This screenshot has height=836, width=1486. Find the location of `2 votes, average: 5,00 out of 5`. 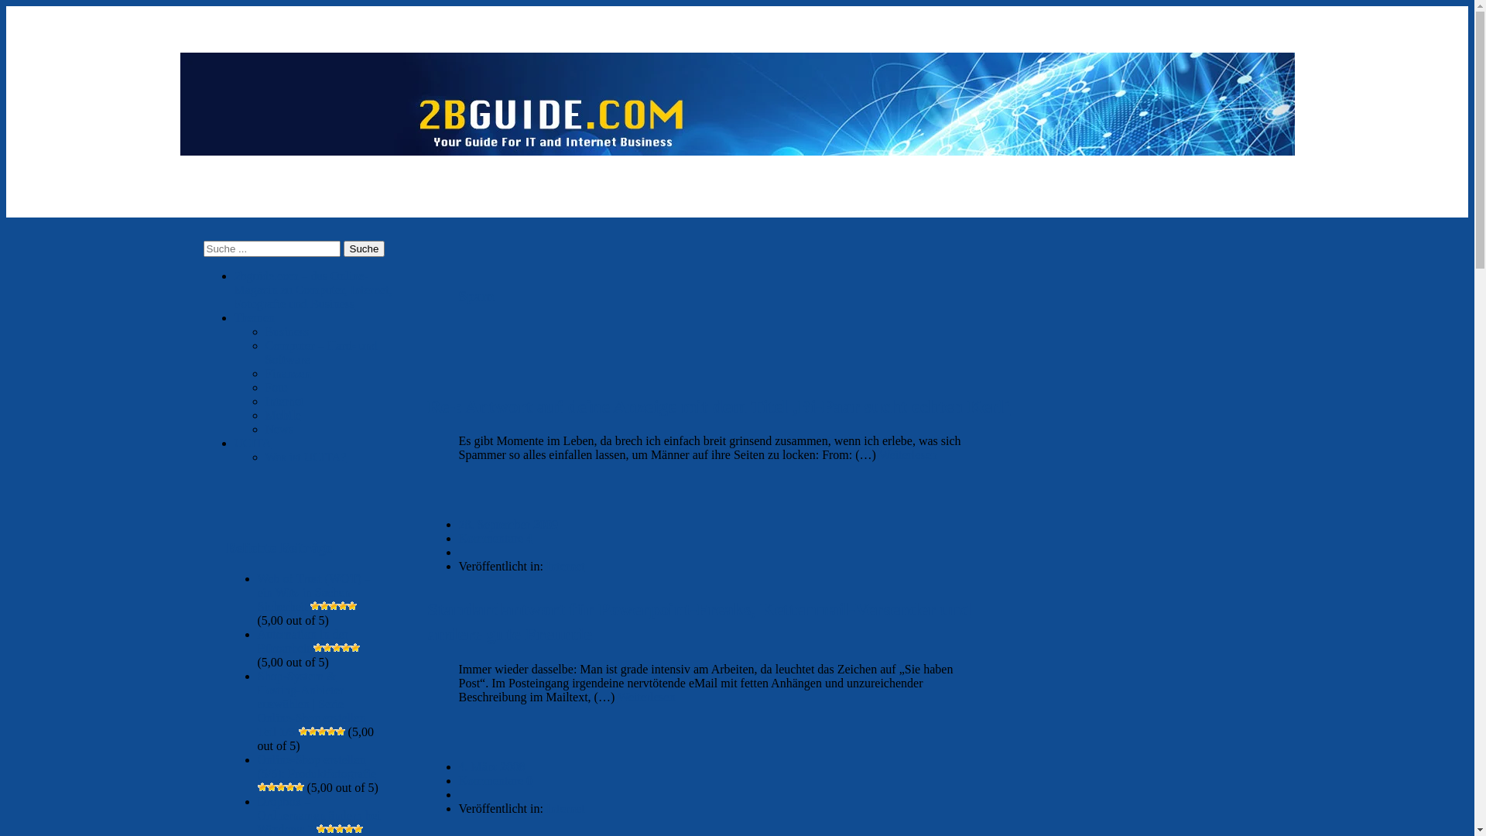

2 votes, average: 5,00 out of 5 is located at coordinates (334, 606).